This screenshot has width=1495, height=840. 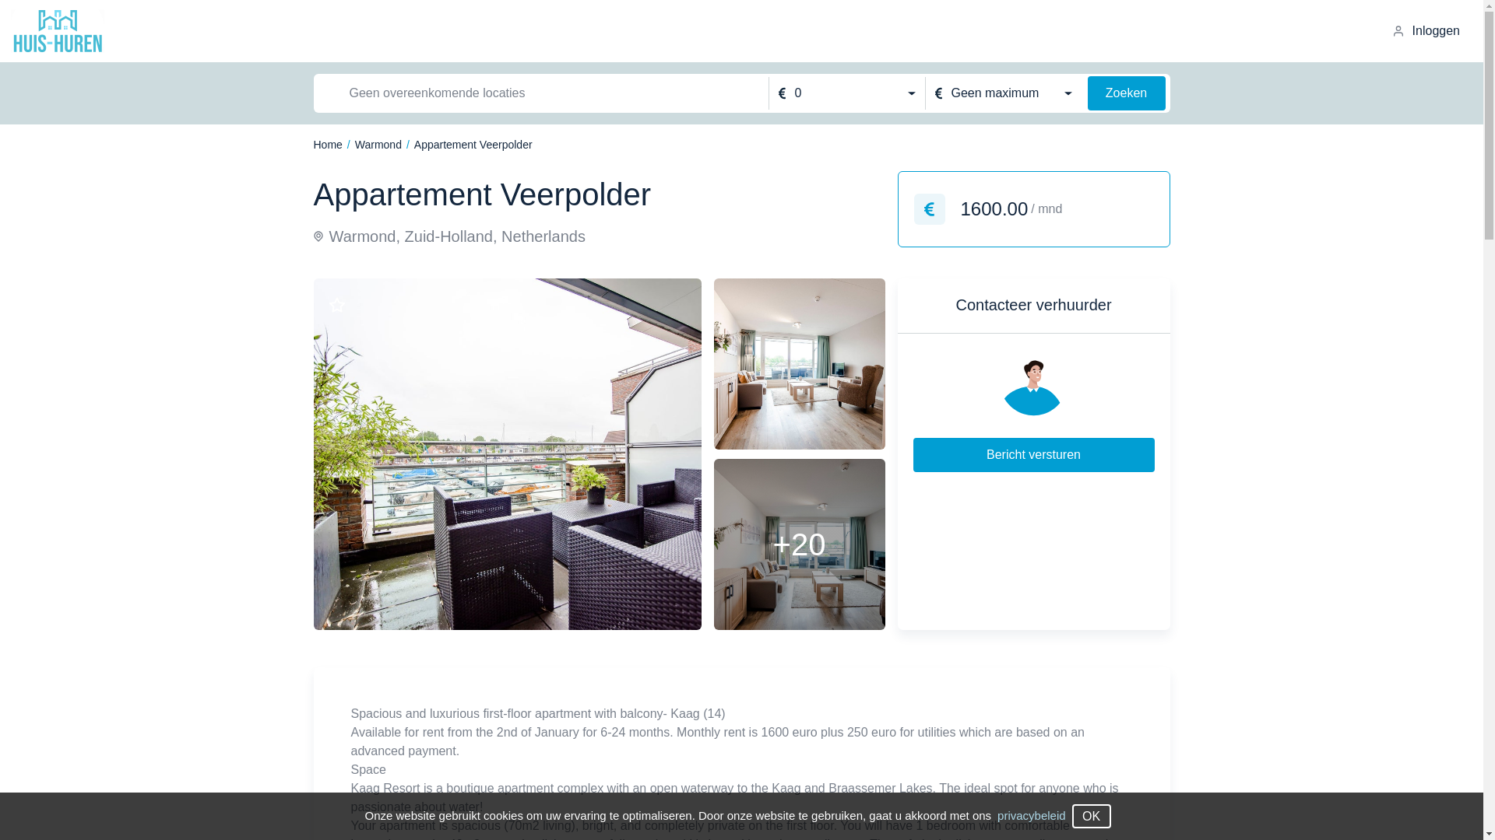 I want to click on Zoeken, so click(x=1125, y=93).